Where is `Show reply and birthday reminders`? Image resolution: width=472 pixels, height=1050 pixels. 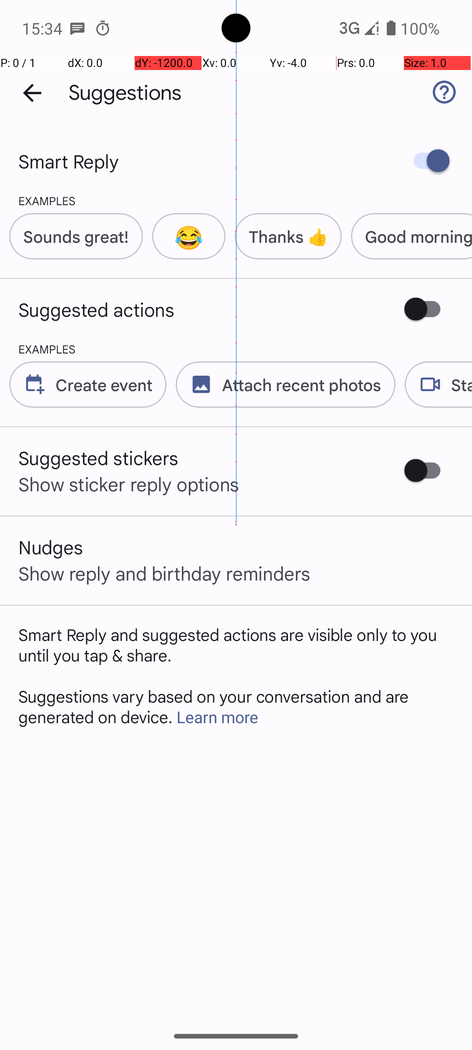
Show reply and birthday reminders is located at coordinates (164, 573).